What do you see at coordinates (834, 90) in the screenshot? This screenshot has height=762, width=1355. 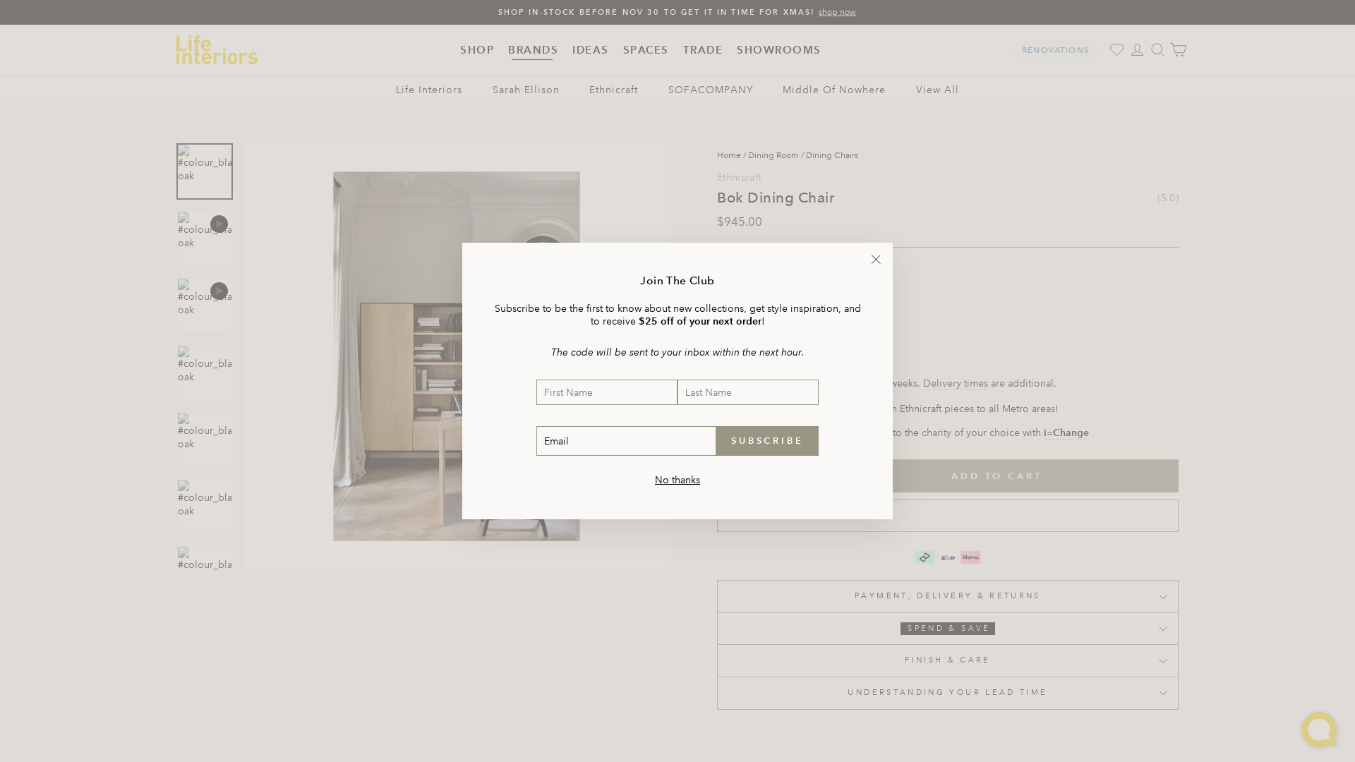 I see `Middle Of Nowhere` at bounding box center [834, 90].